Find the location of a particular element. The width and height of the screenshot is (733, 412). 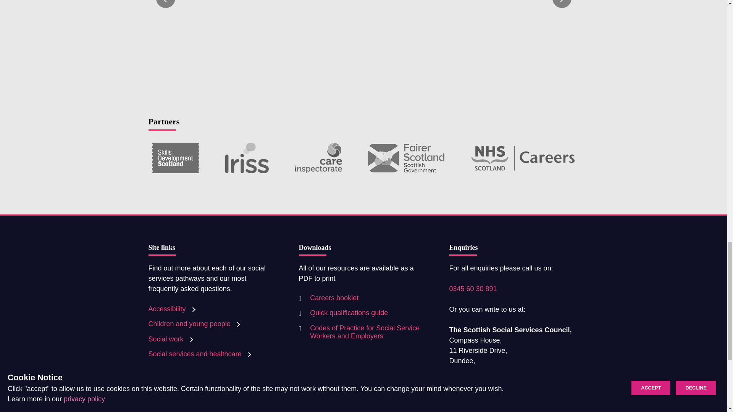

Social services and healthcare is located at coordinates (201, 354).